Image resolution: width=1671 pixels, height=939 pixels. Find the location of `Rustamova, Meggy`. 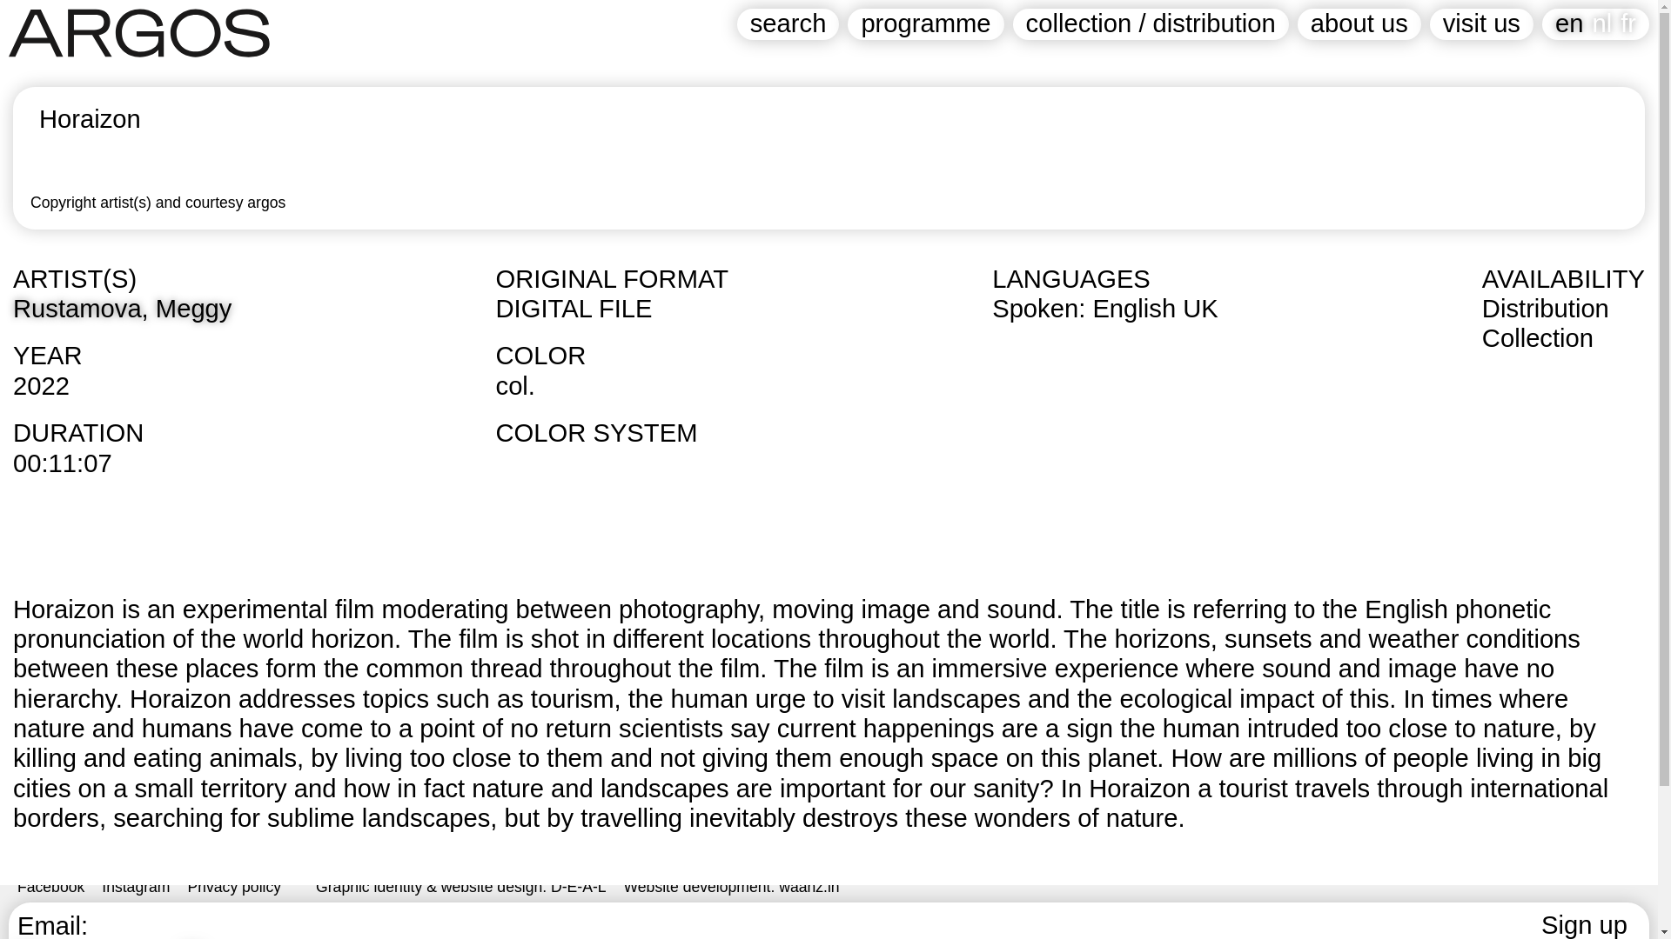

Rustamova, Meggy is located at coordinates (122, 309).